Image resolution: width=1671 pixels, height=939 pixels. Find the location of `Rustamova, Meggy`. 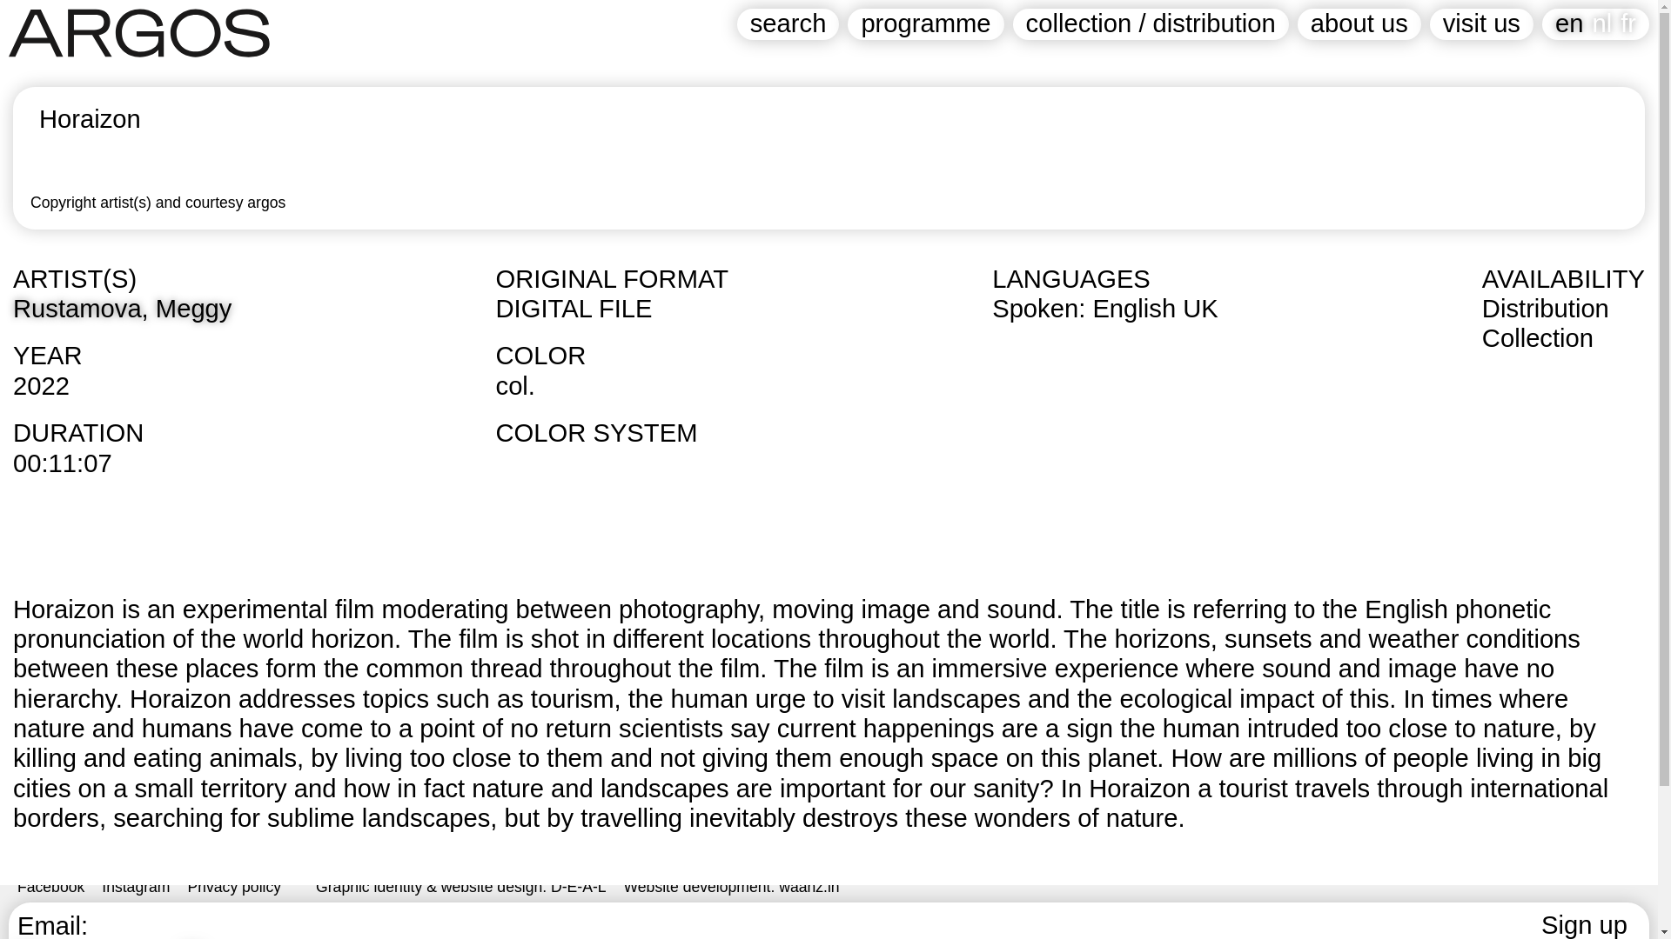

Rustamova, Meggy is located at coordinates (122, 309).